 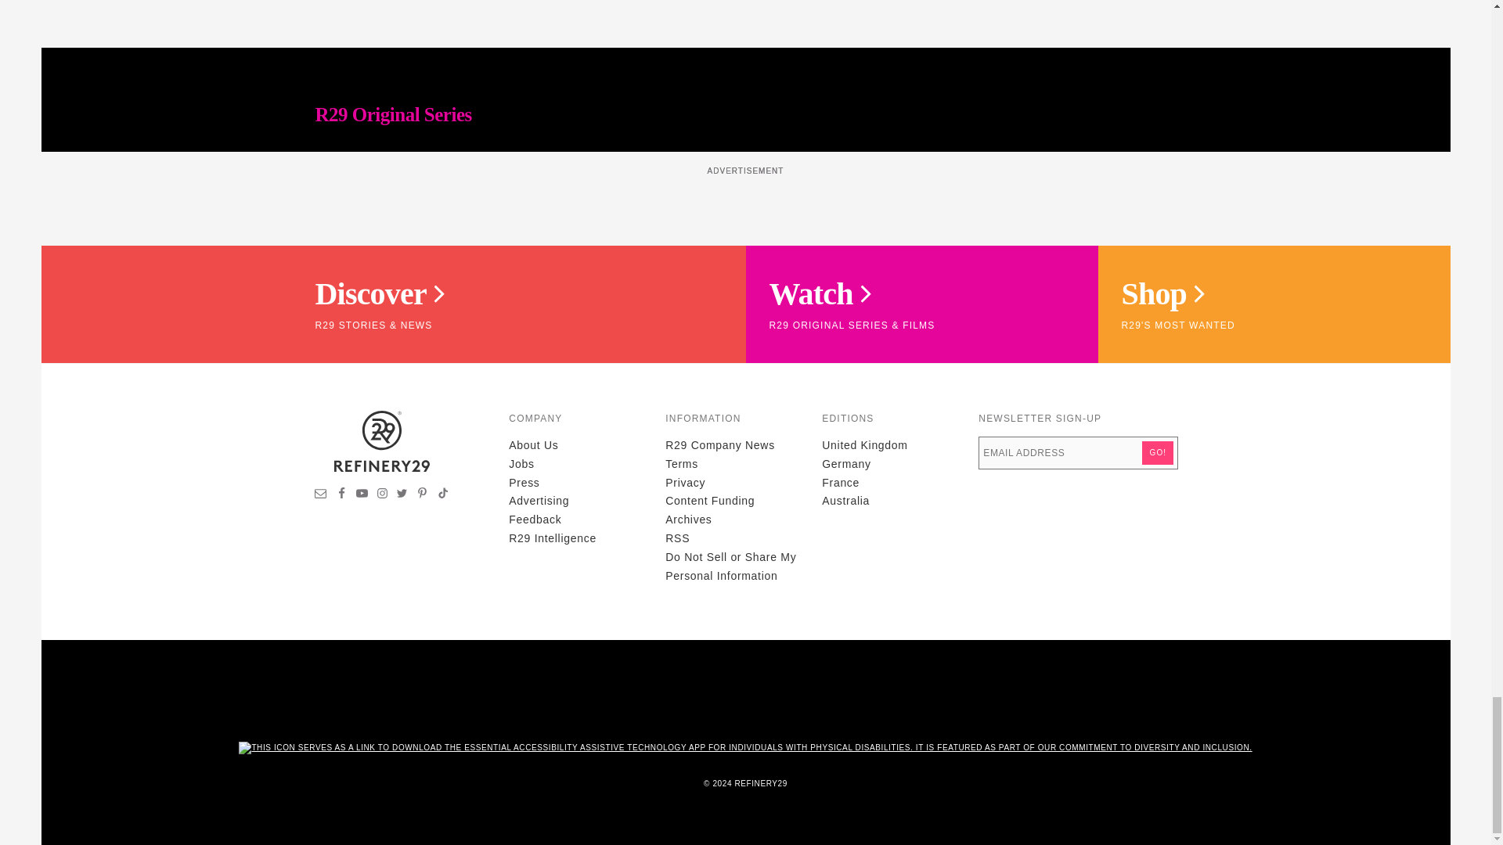 What do you see at coordinates (362, 495) in the screenshot?
I see `Visit Refinery29 on YouTube` at bounding box center [362, 495].